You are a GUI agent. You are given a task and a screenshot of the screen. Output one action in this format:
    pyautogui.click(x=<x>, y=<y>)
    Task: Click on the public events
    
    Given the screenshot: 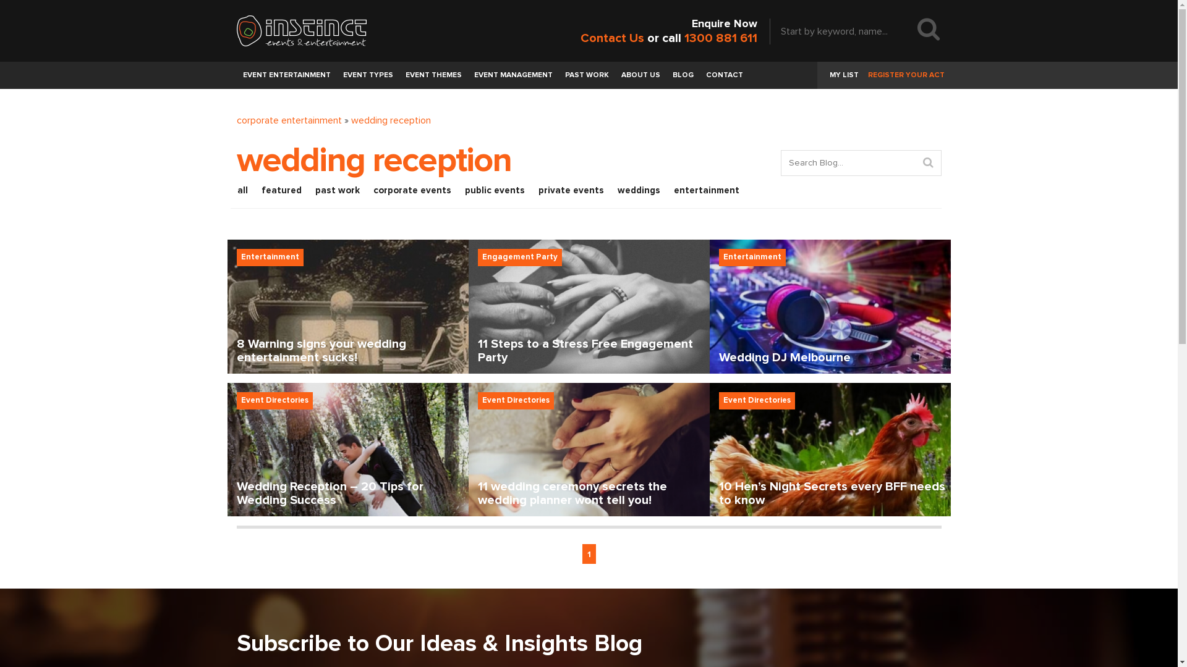 What is the action you would take?
    pyautogui.click(x=495, y=191)
    